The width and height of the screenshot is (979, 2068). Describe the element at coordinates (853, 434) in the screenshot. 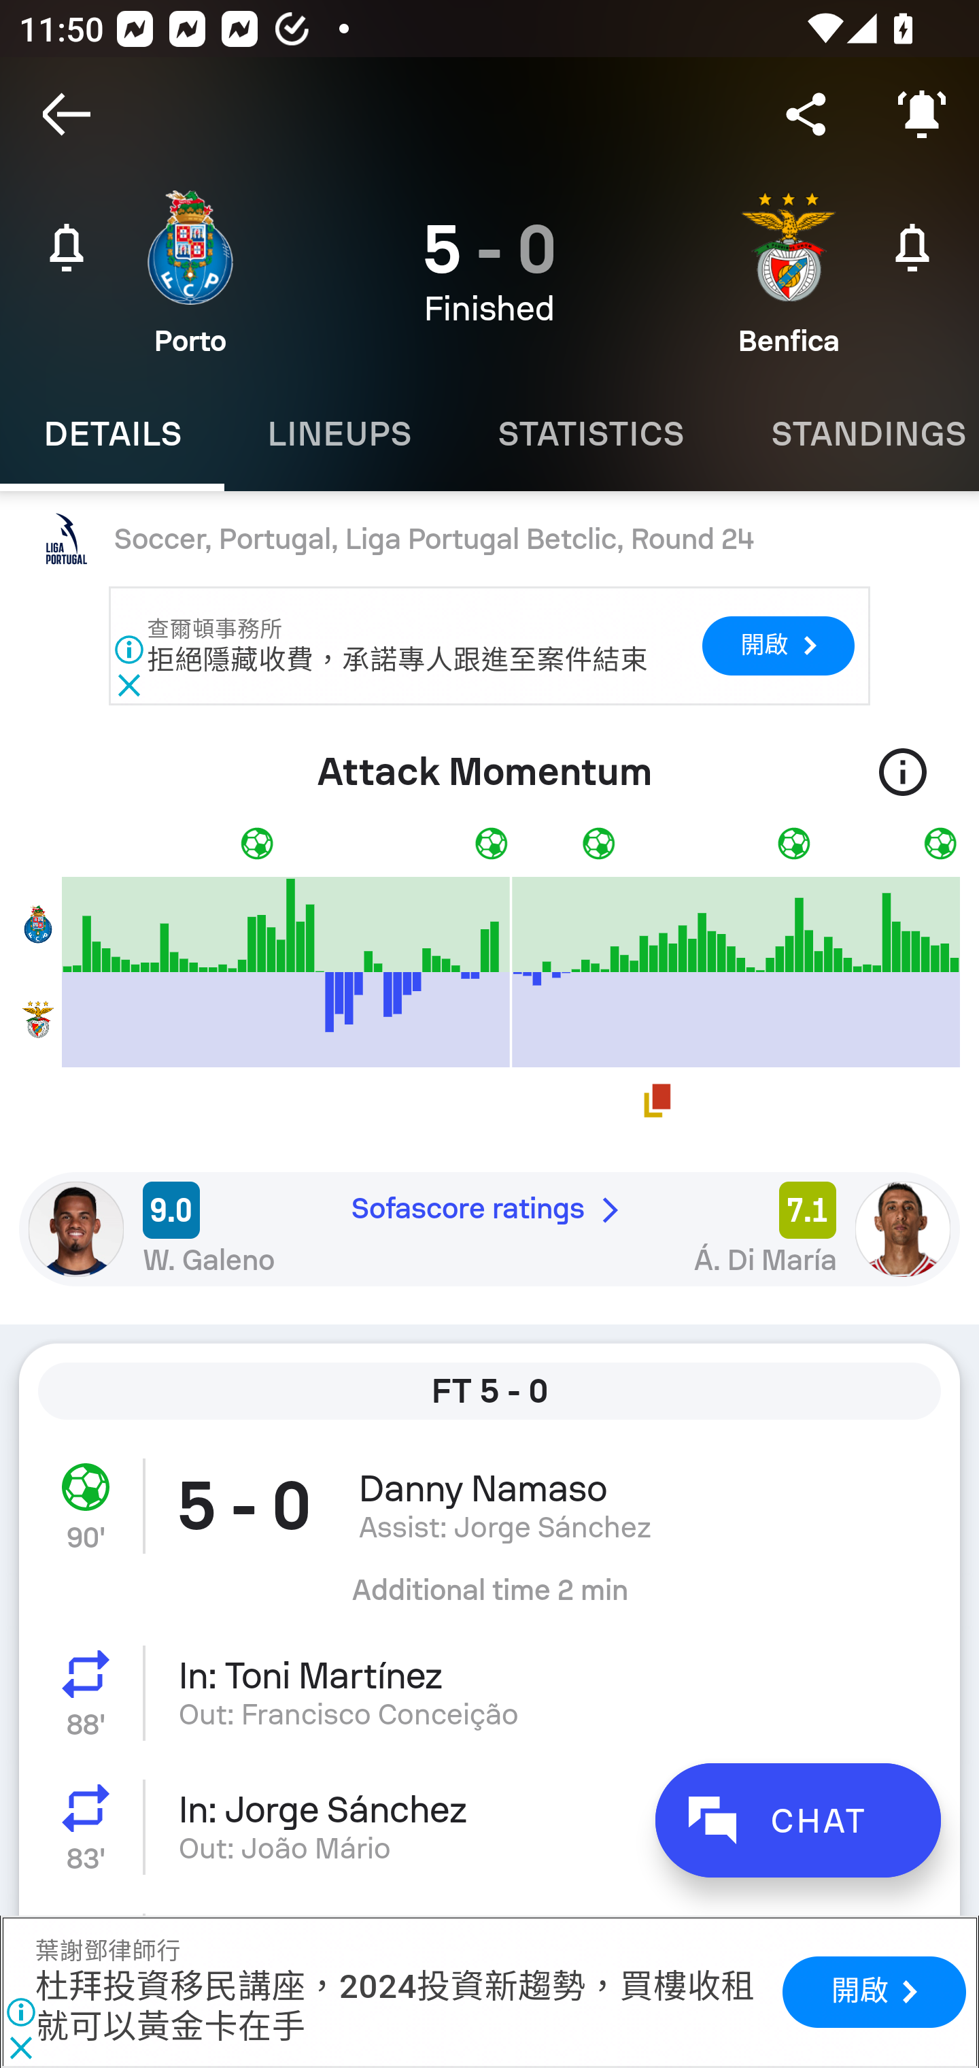

I see `Standings STANDINGS` at that location.